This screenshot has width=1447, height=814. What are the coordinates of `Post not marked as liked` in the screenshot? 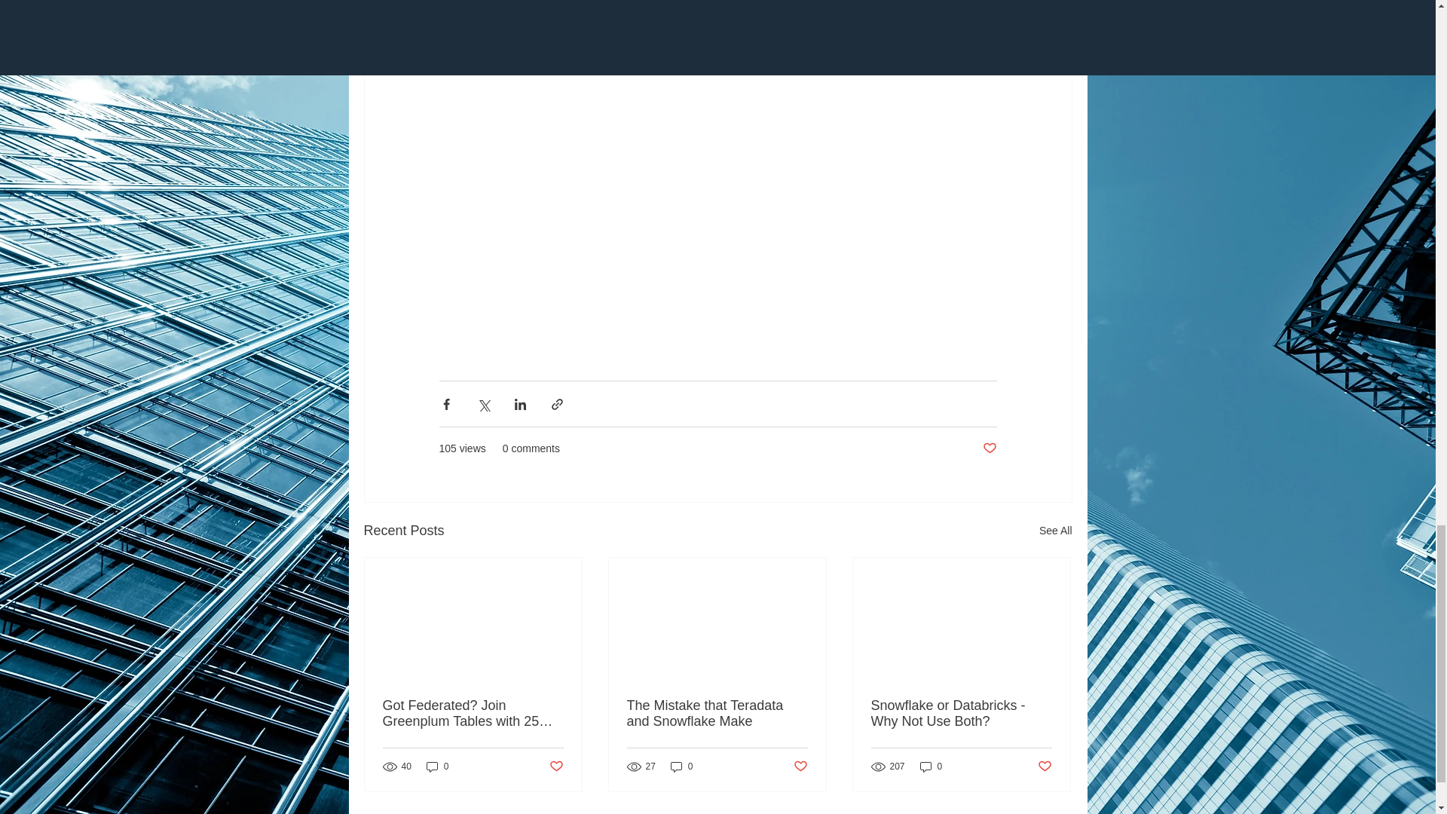 It's located at (555, 767).